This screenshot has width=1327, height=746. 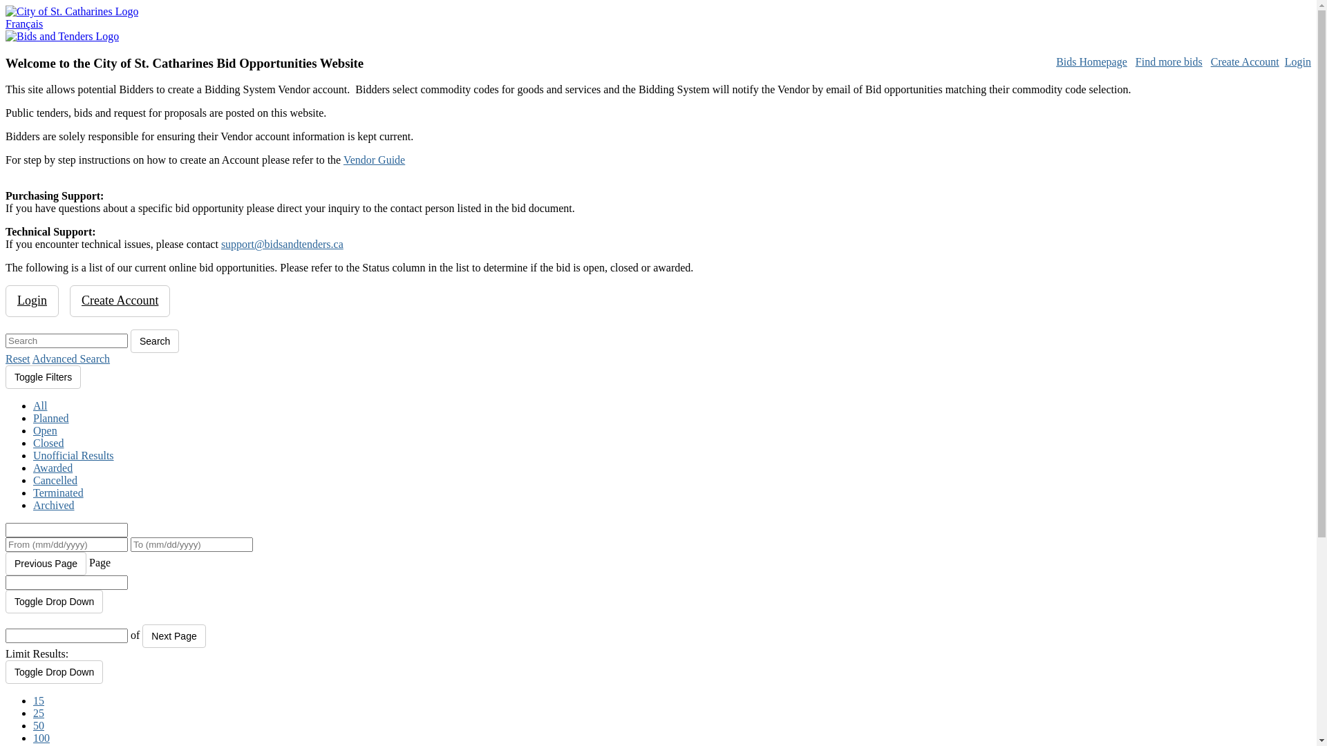 What do you see at coordinates (73, 456) in the screenshot?
I see `Unofficial Results` at bounding box center [73, 456].